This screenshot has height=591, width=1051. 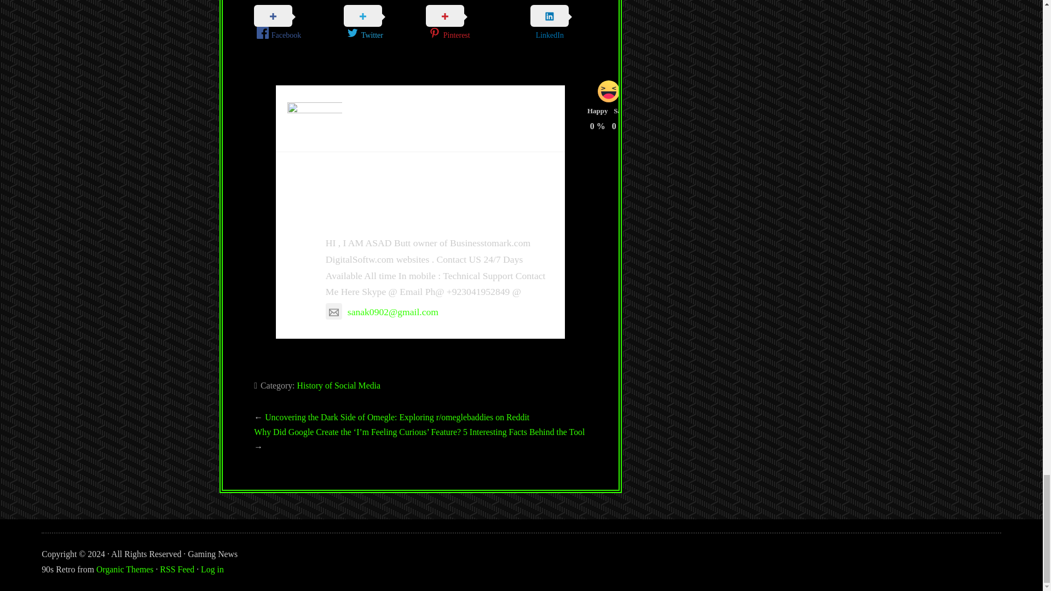 What do you see at coordinates (469, 26) in the screenshot?
I see `Pinterest` at bounding box center [469, 26].